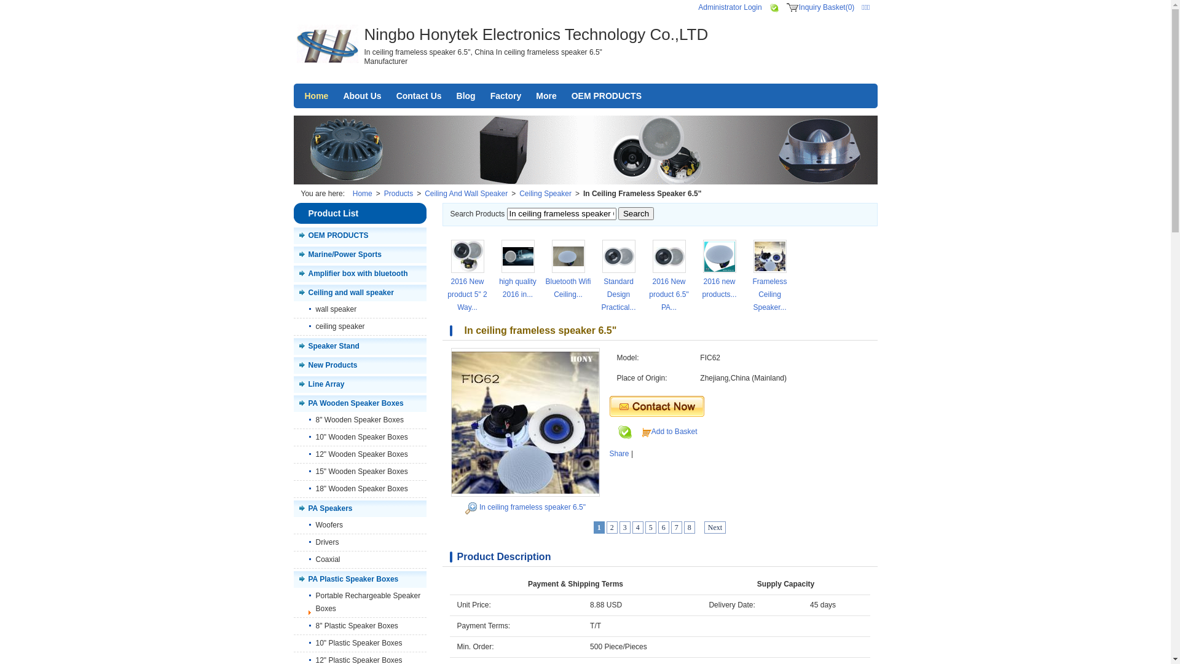 The image size is (1180, 664). Describe the element at coordinates (651, 528) in the screenshot. I see `5` at that location.